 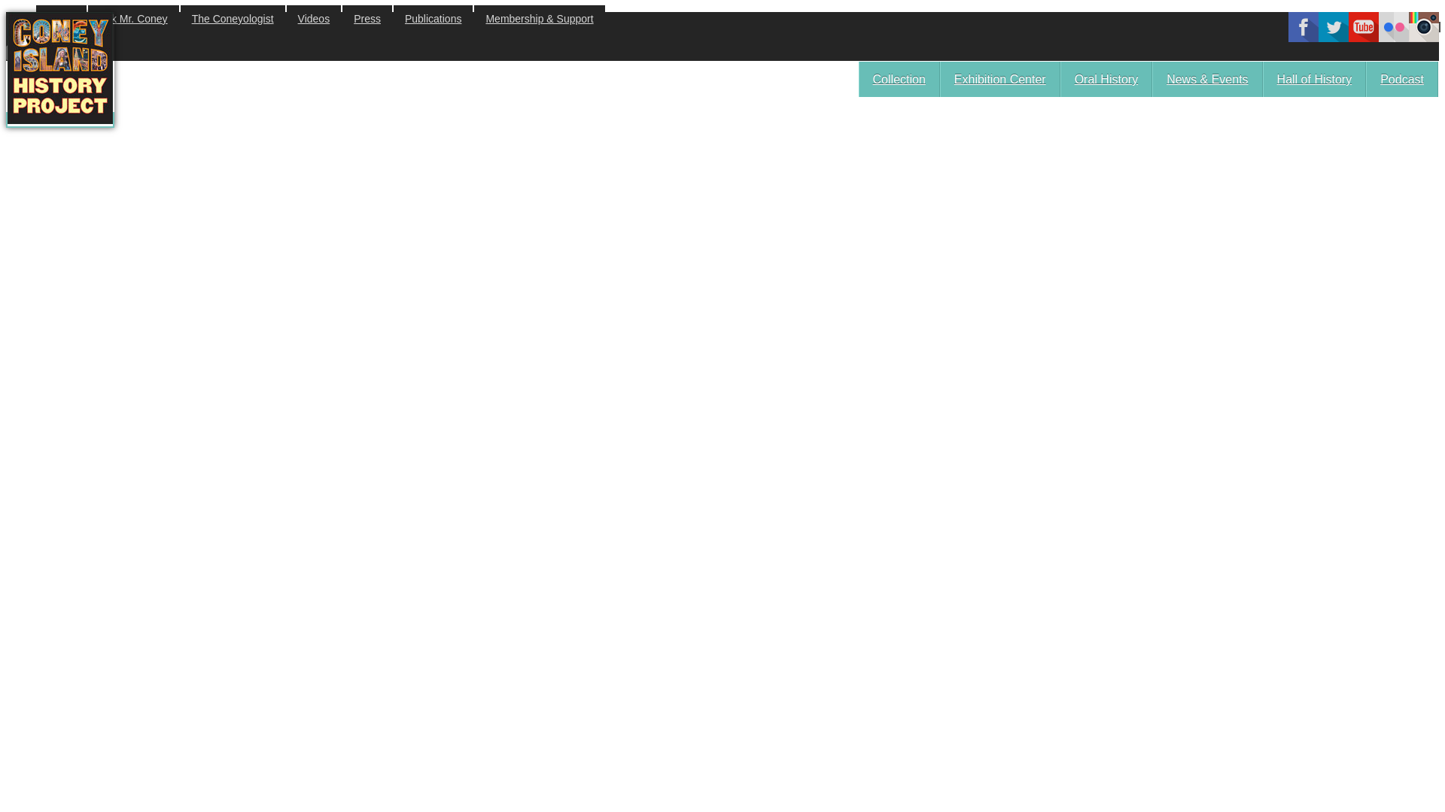 I want to click on Collection, so click(x=899, y=79).